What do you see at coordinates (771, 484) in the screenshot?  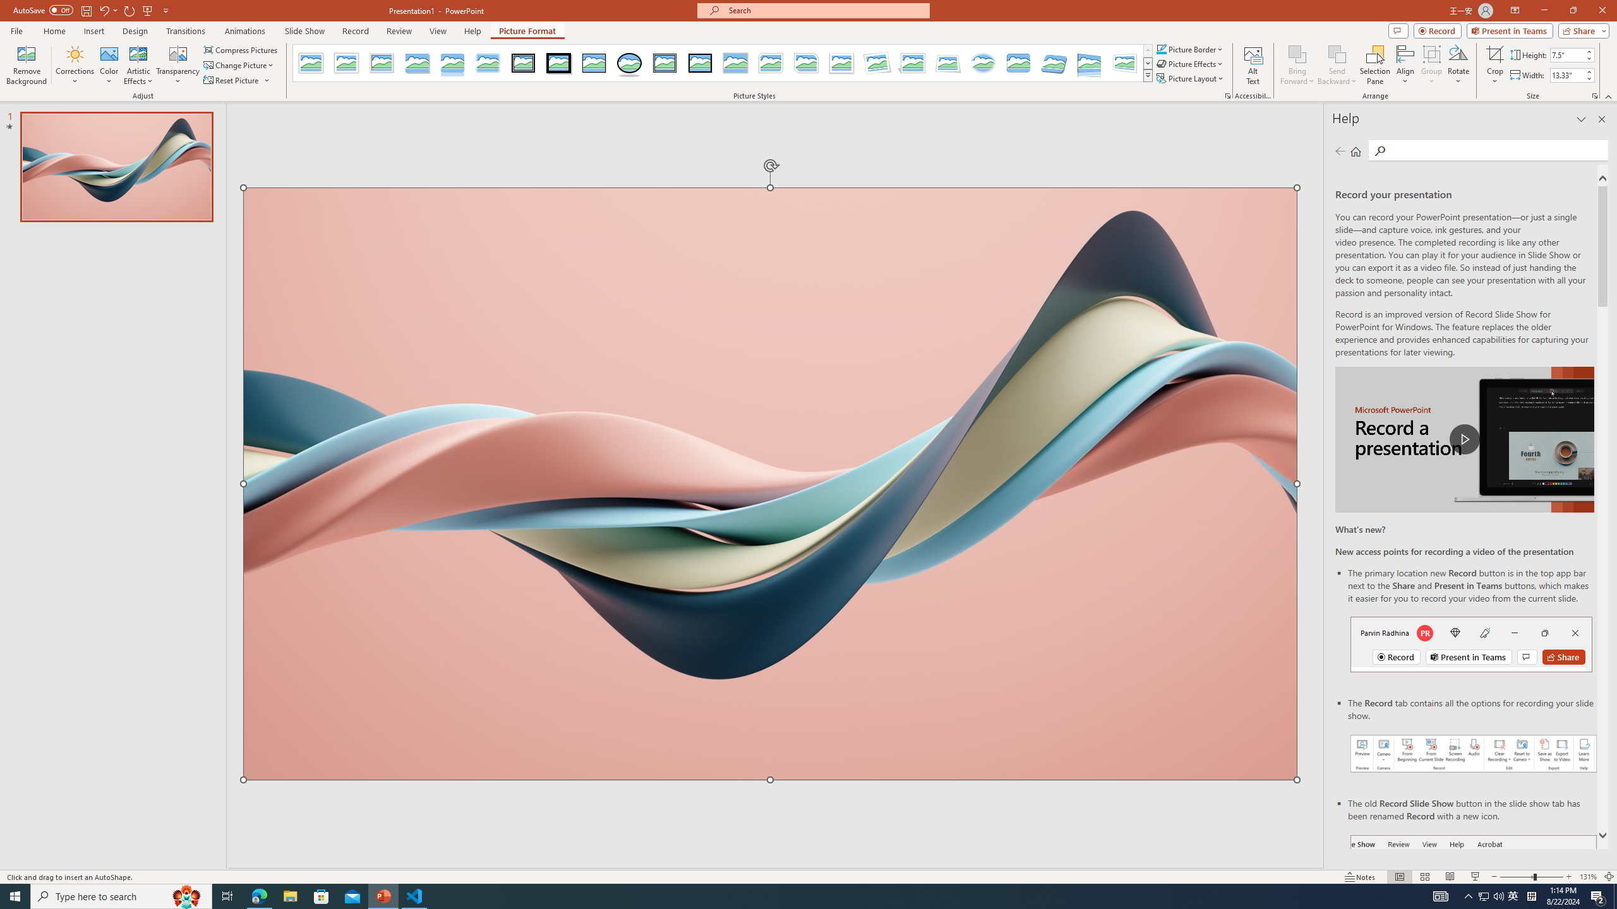 I see `Wavy 3D art` at bounding box center [771, 484].